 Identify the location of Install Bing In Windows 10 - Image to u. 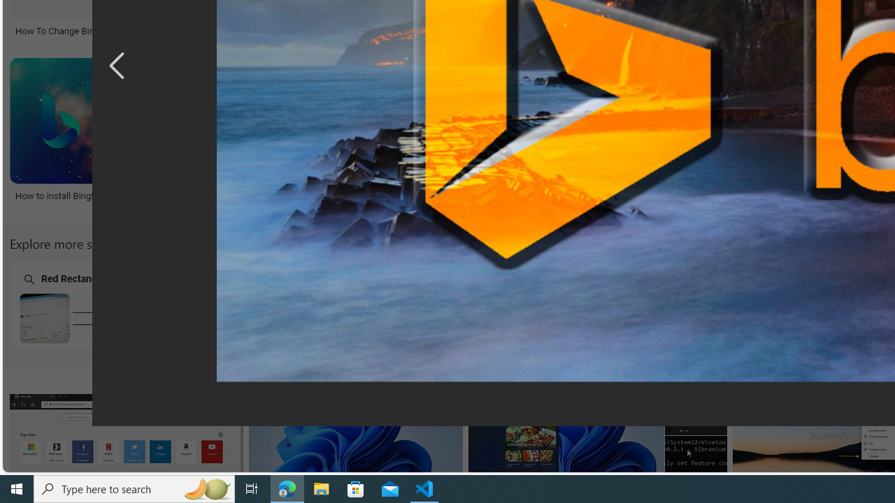
(338, 195).